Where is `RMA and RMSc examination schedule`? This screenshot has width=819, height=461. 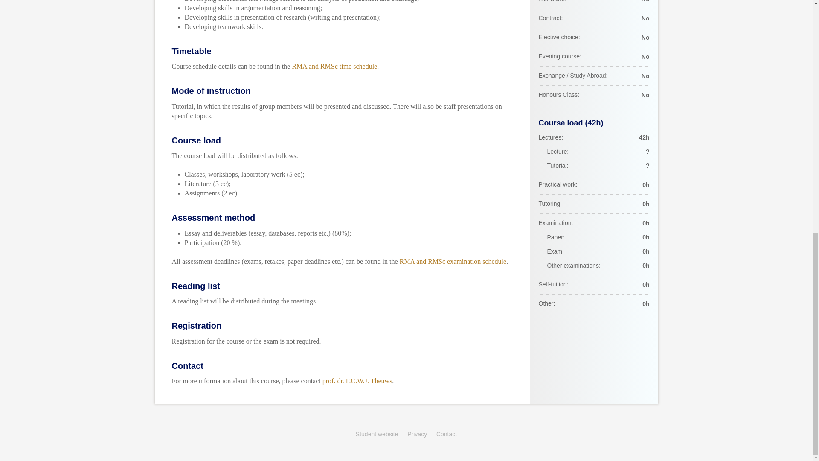 RMA and RMSc examination schedule is located at coordinates (453, 260).